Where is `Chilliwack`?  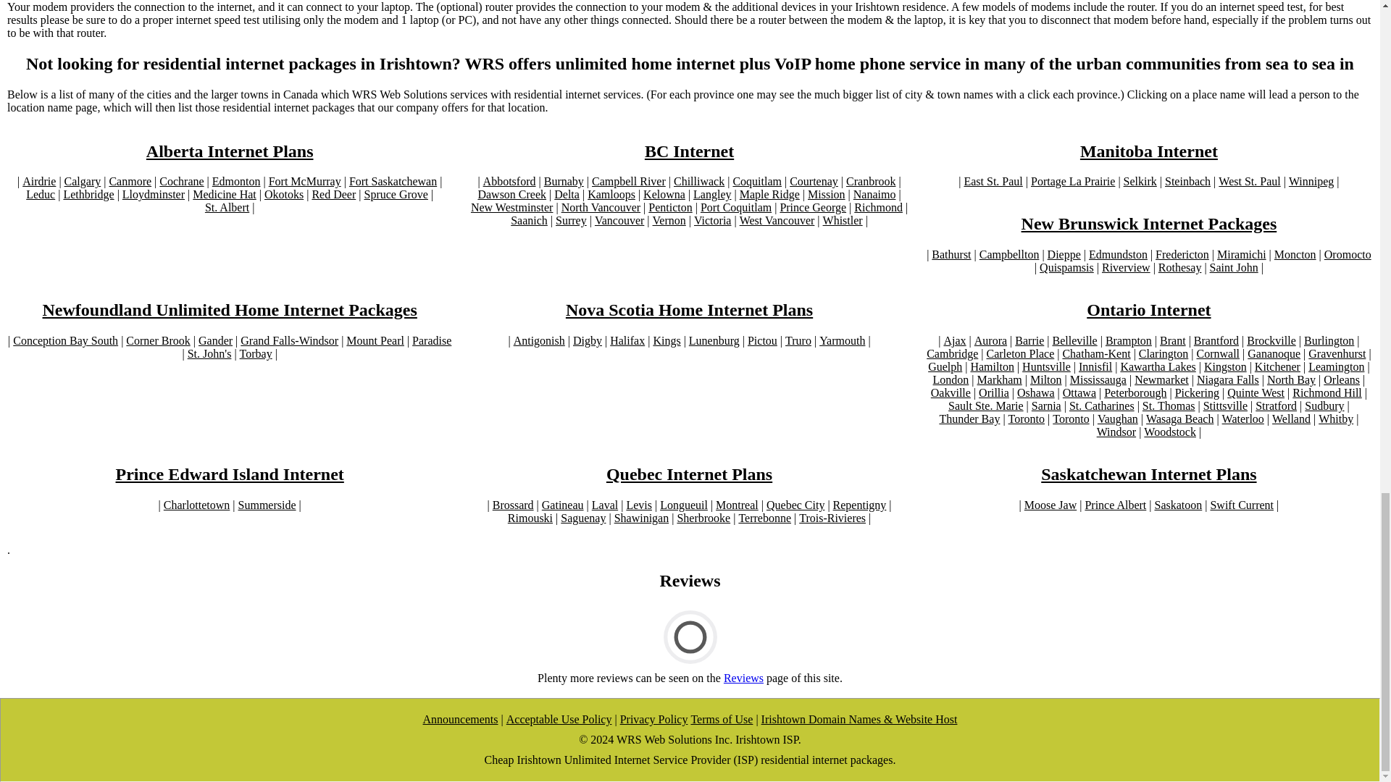 Chilliwack is located at coordinates (698, 181).